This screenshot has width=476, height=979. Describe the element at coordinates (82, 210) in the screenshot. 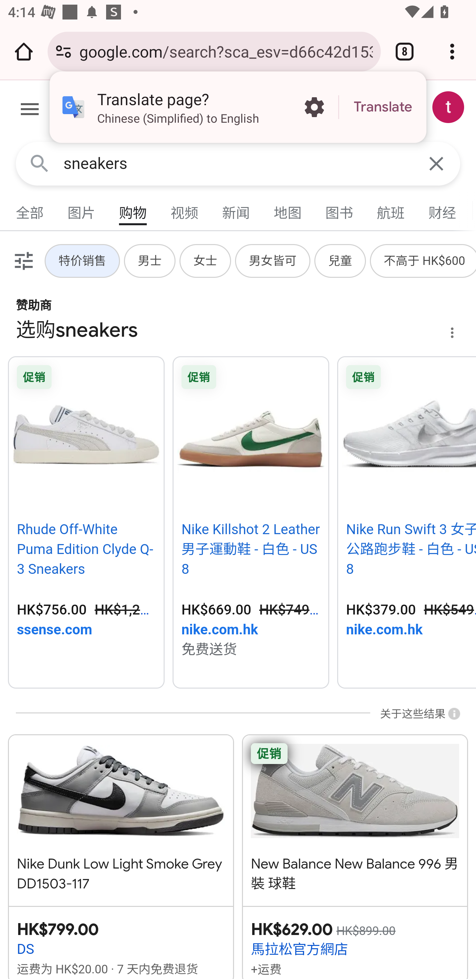

I see `图片` at that location.